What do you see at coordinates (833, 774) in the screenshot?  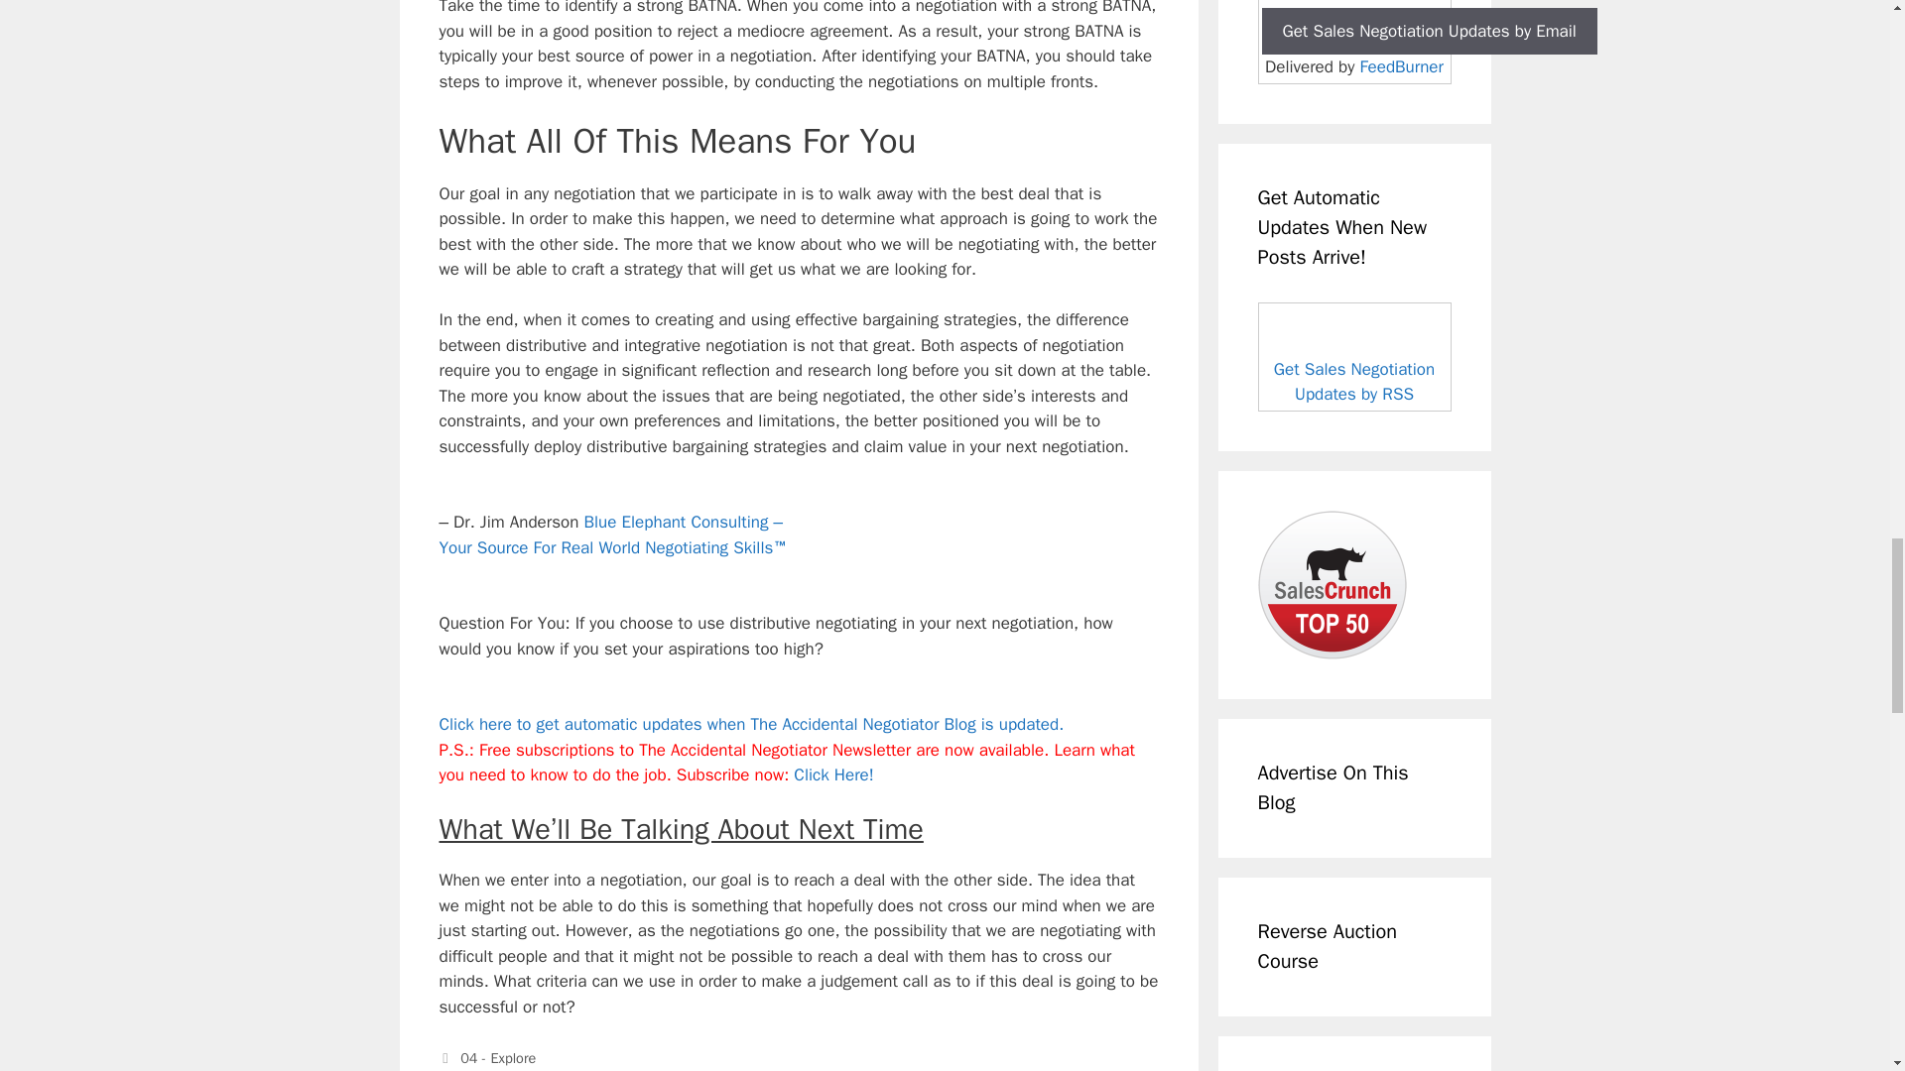 I see `Subscribe to The Accidental Negotiator Newsletter` at bounding box center [833, 774].